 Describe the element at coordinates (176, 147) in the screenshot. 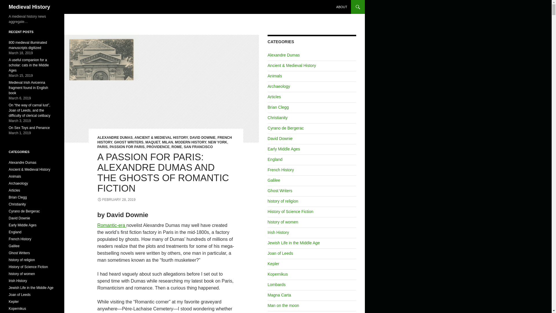

I see `ROME` at that location.